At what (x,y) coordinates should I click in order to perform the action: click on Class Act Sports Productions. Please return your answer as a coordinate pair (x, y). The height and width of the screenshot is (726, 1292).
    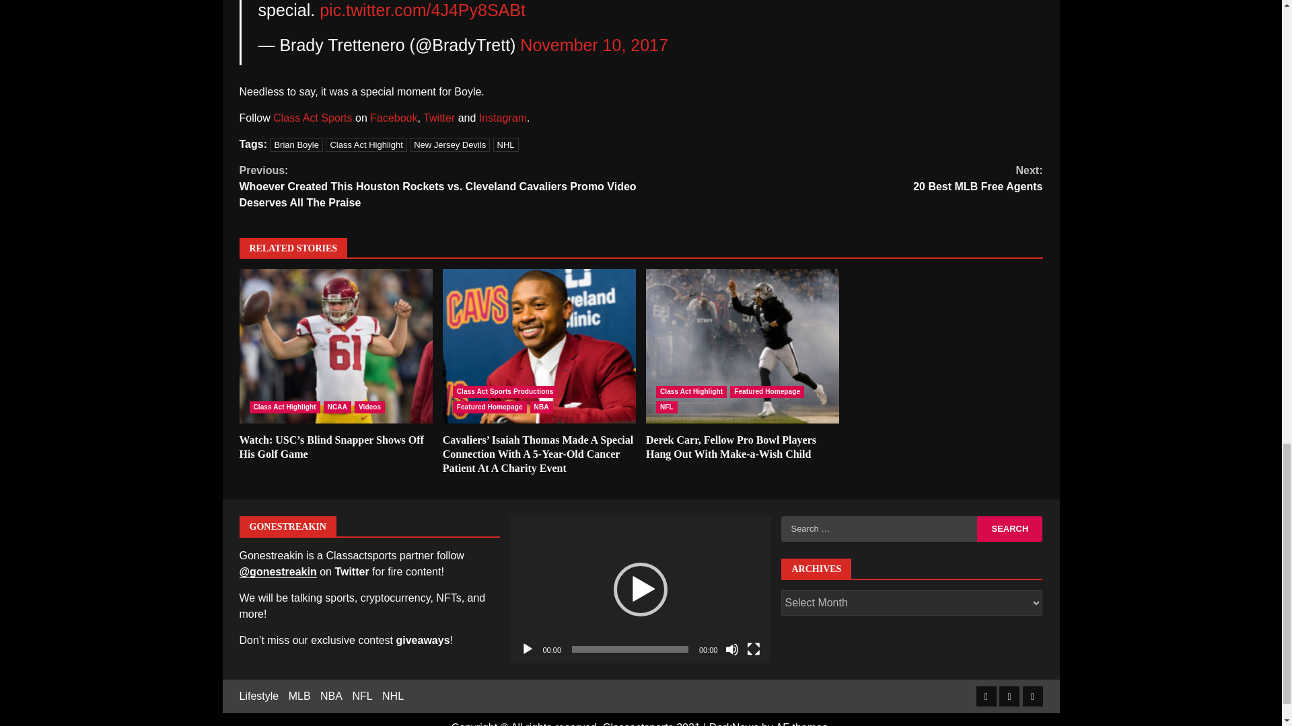
    Looking at the image, I should click on (505, 391).